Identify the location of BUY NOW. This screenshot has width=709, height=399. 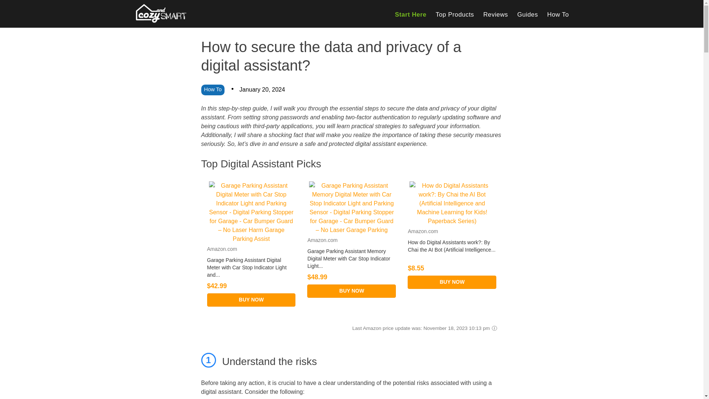
(251, 300).